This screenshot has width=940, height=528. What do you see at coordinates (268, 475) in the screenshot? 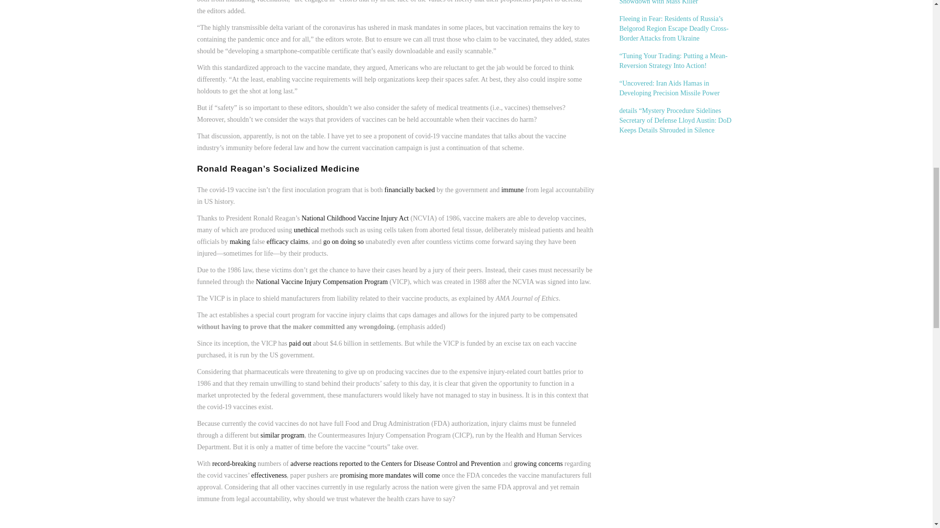
I see `effectiveness` at bounding box center [268, 475].